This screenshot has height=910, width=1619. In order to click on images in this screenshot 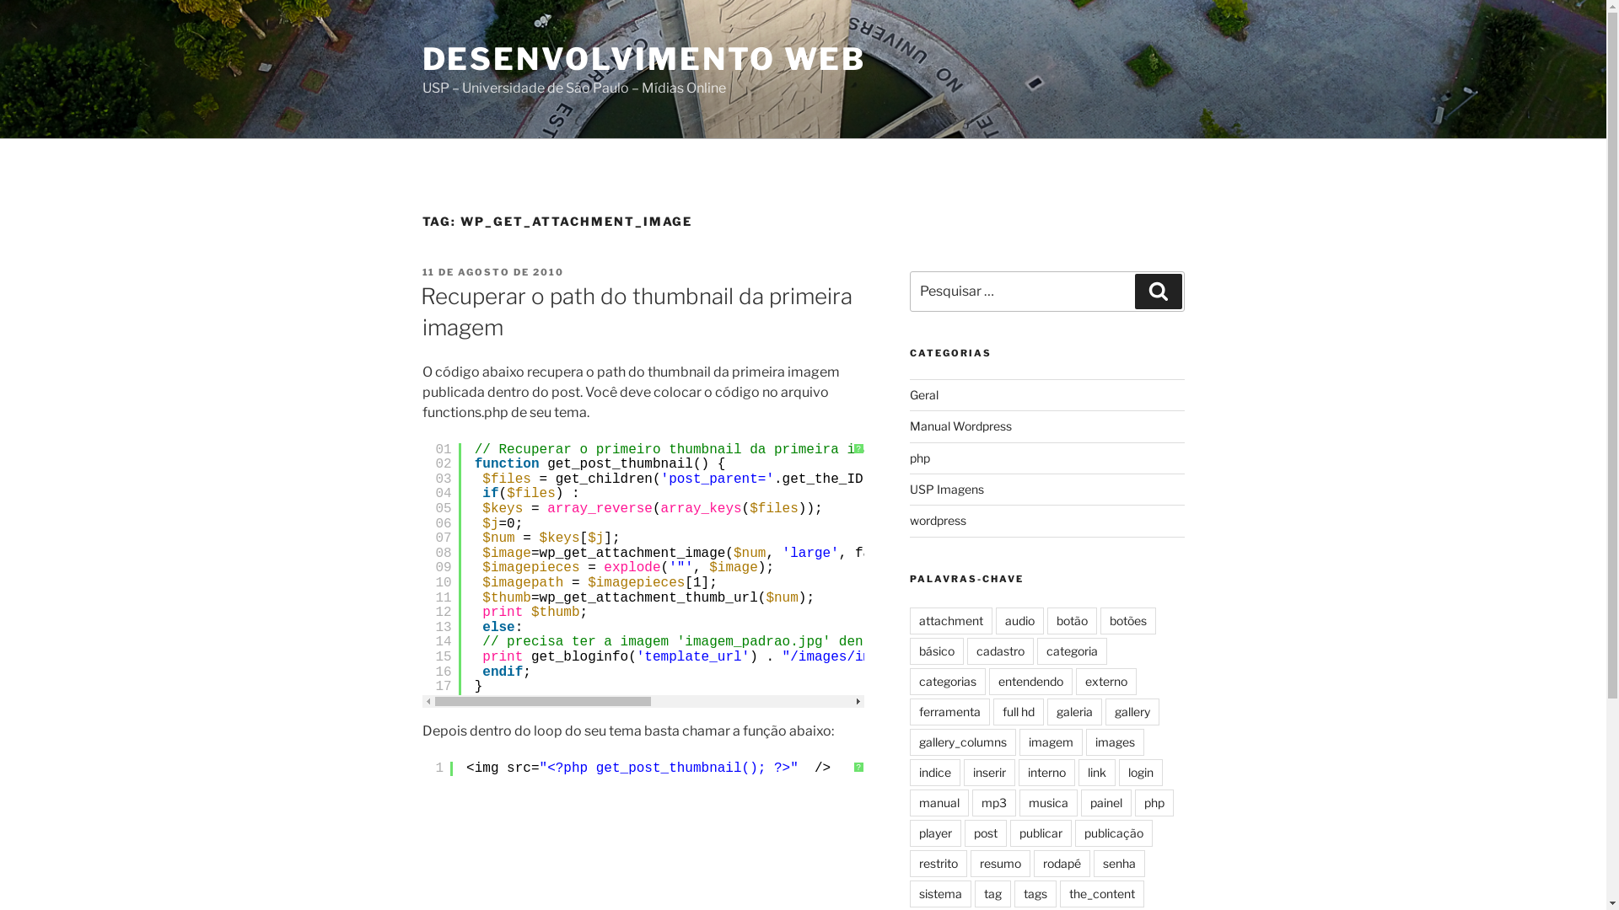, I will do `click(1115, 742)`.